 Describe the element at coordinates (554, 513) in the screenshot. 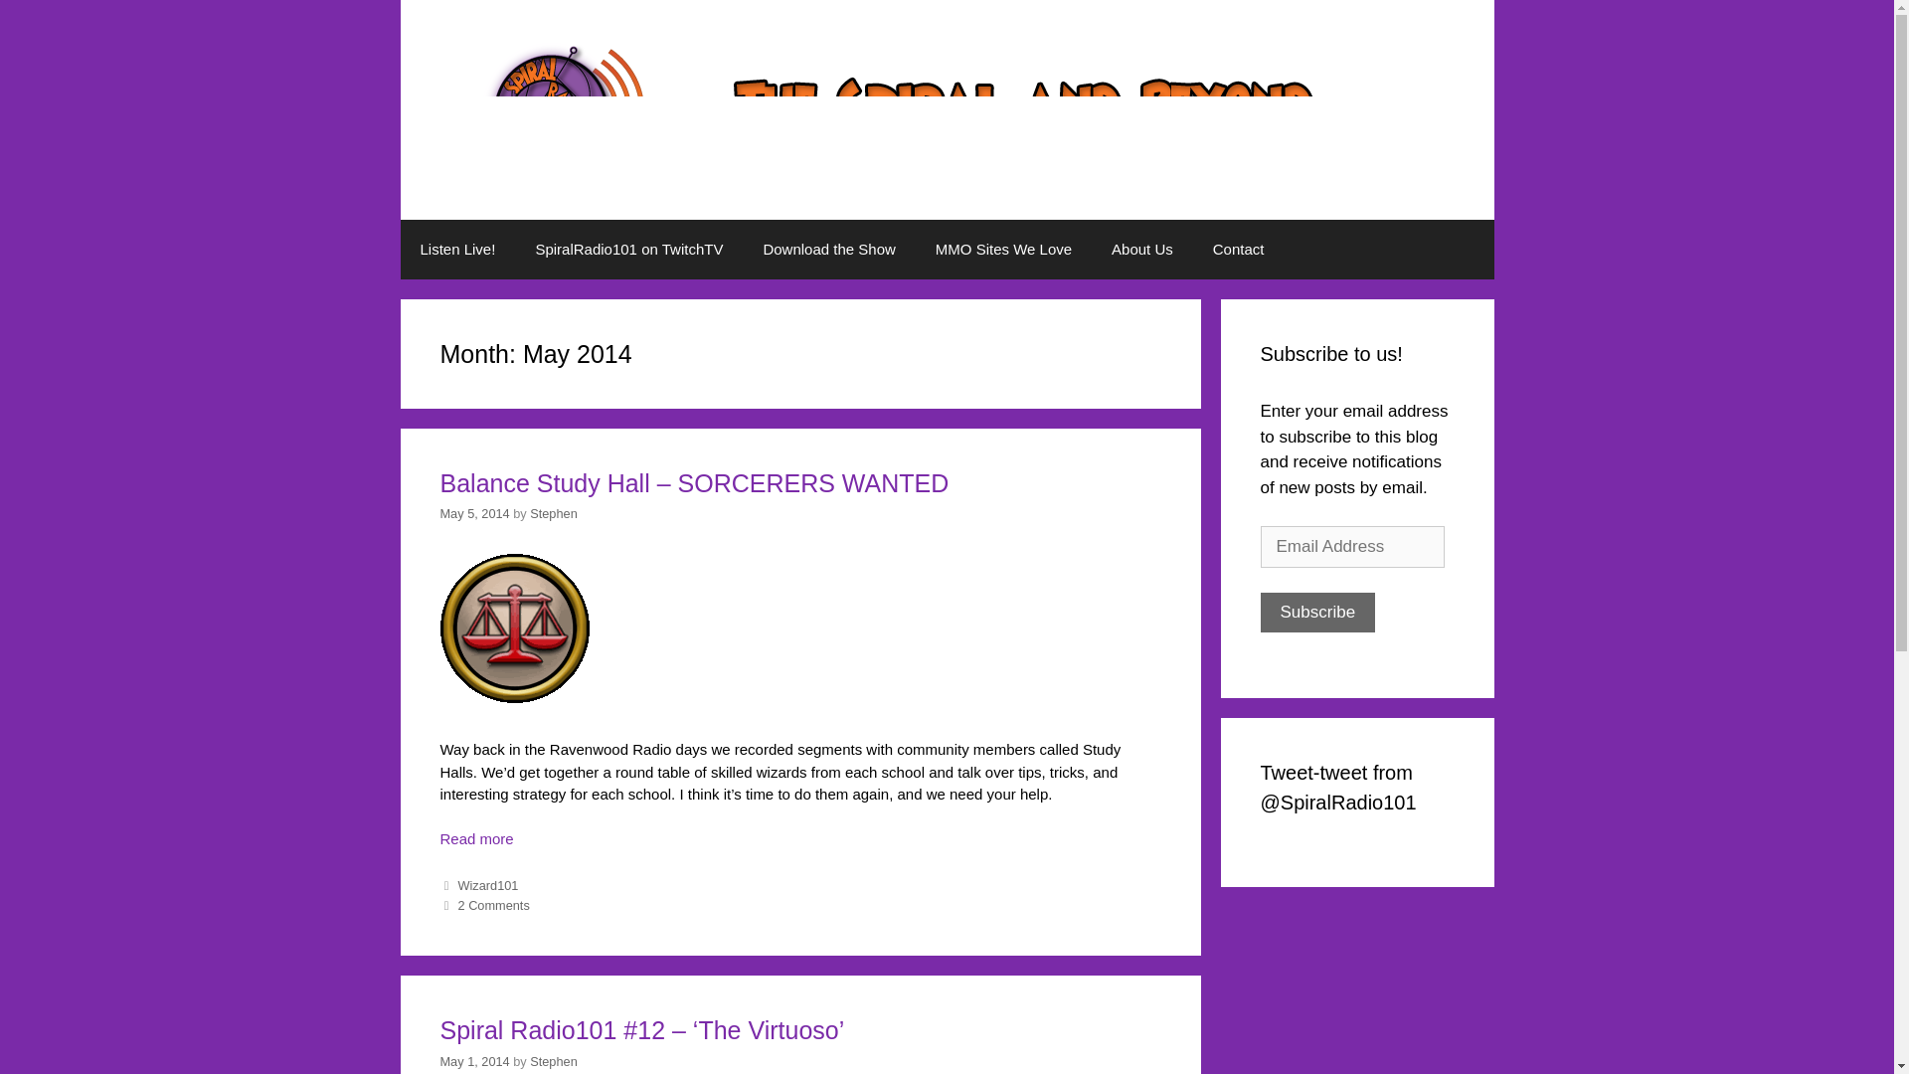

I see `Stephen` at that location.